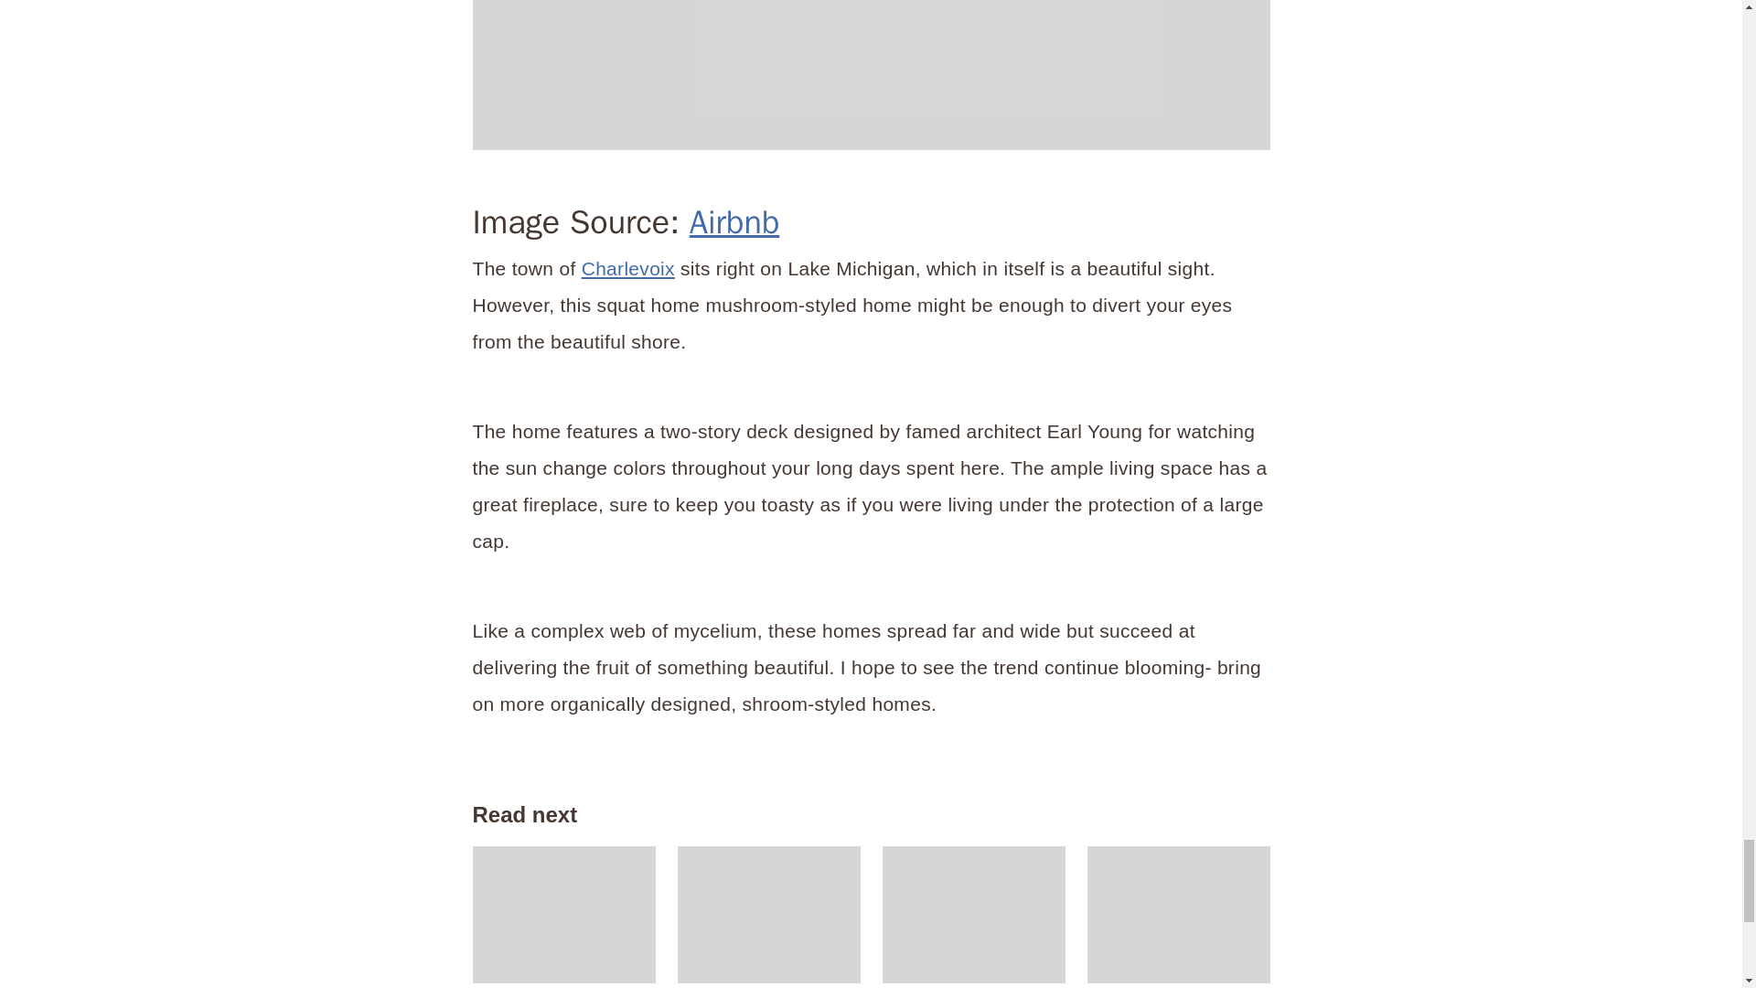  I want to click on Airbnb, so click(734, 221).